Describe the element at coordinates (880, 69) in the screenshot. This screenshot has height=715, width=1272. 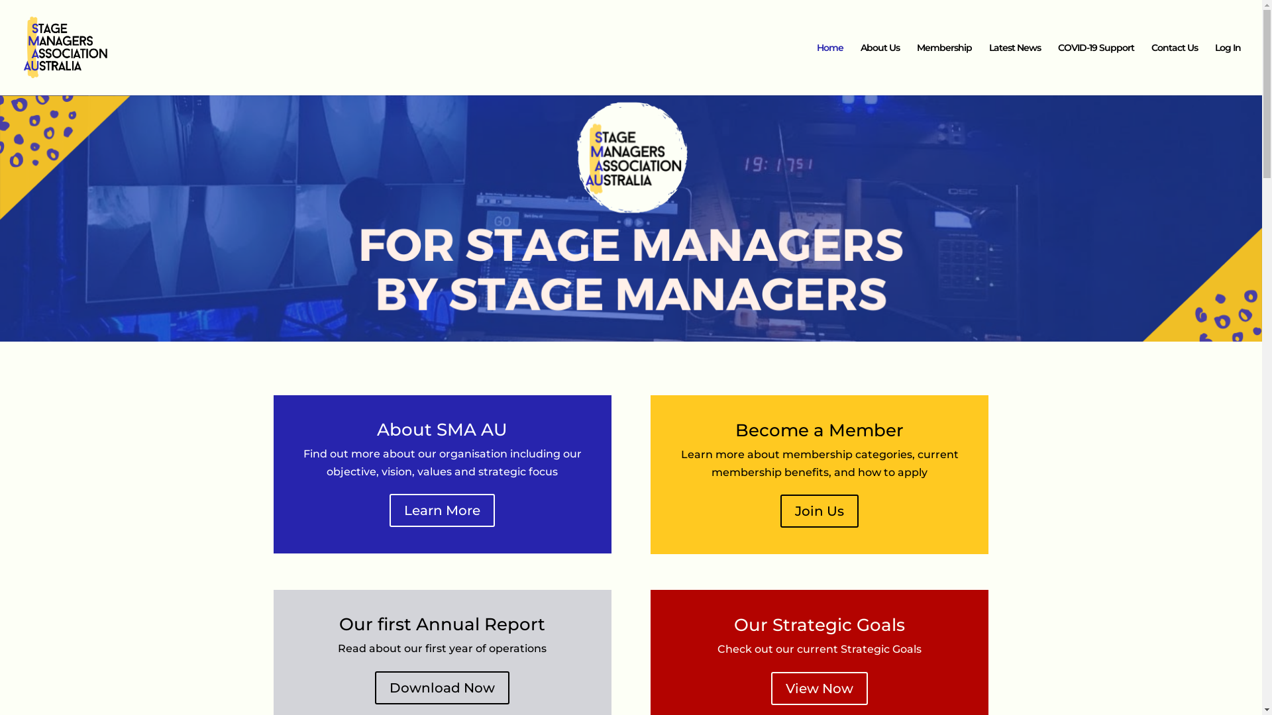
I see `About Us` at that location.